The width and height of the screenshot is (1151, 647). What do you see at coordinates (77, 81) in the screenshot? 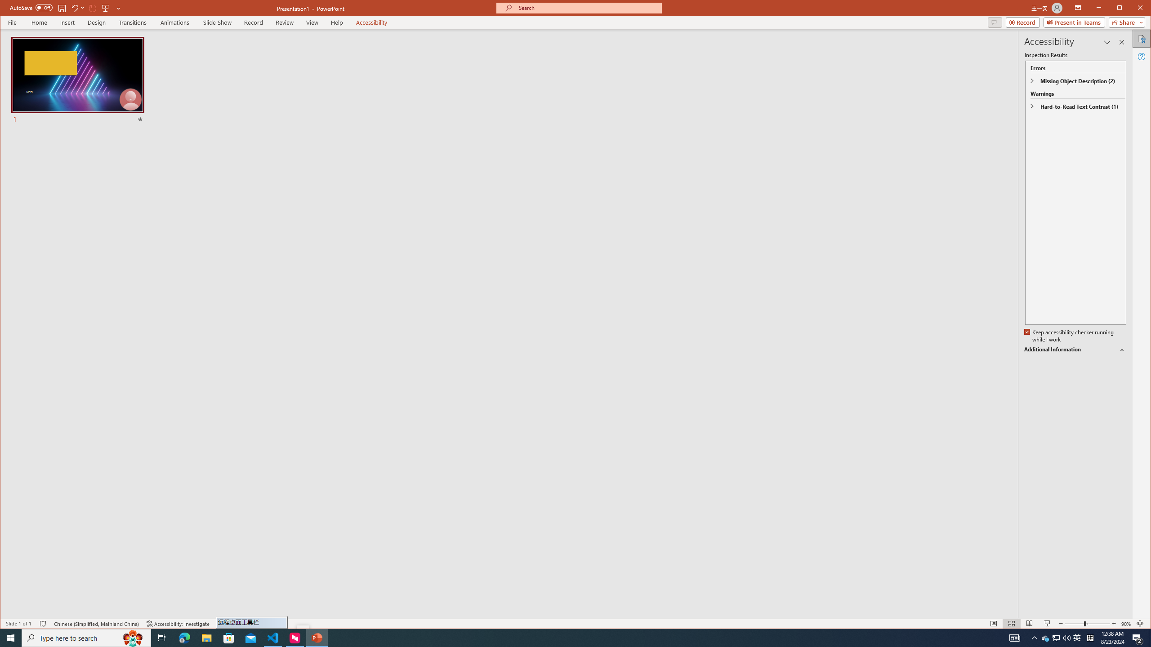
I see `Slide` at bounding box center [77, 81].